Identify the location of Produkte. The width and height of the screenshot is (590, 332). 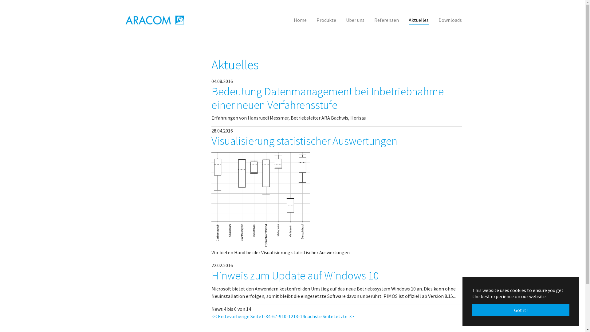
(326, 20).